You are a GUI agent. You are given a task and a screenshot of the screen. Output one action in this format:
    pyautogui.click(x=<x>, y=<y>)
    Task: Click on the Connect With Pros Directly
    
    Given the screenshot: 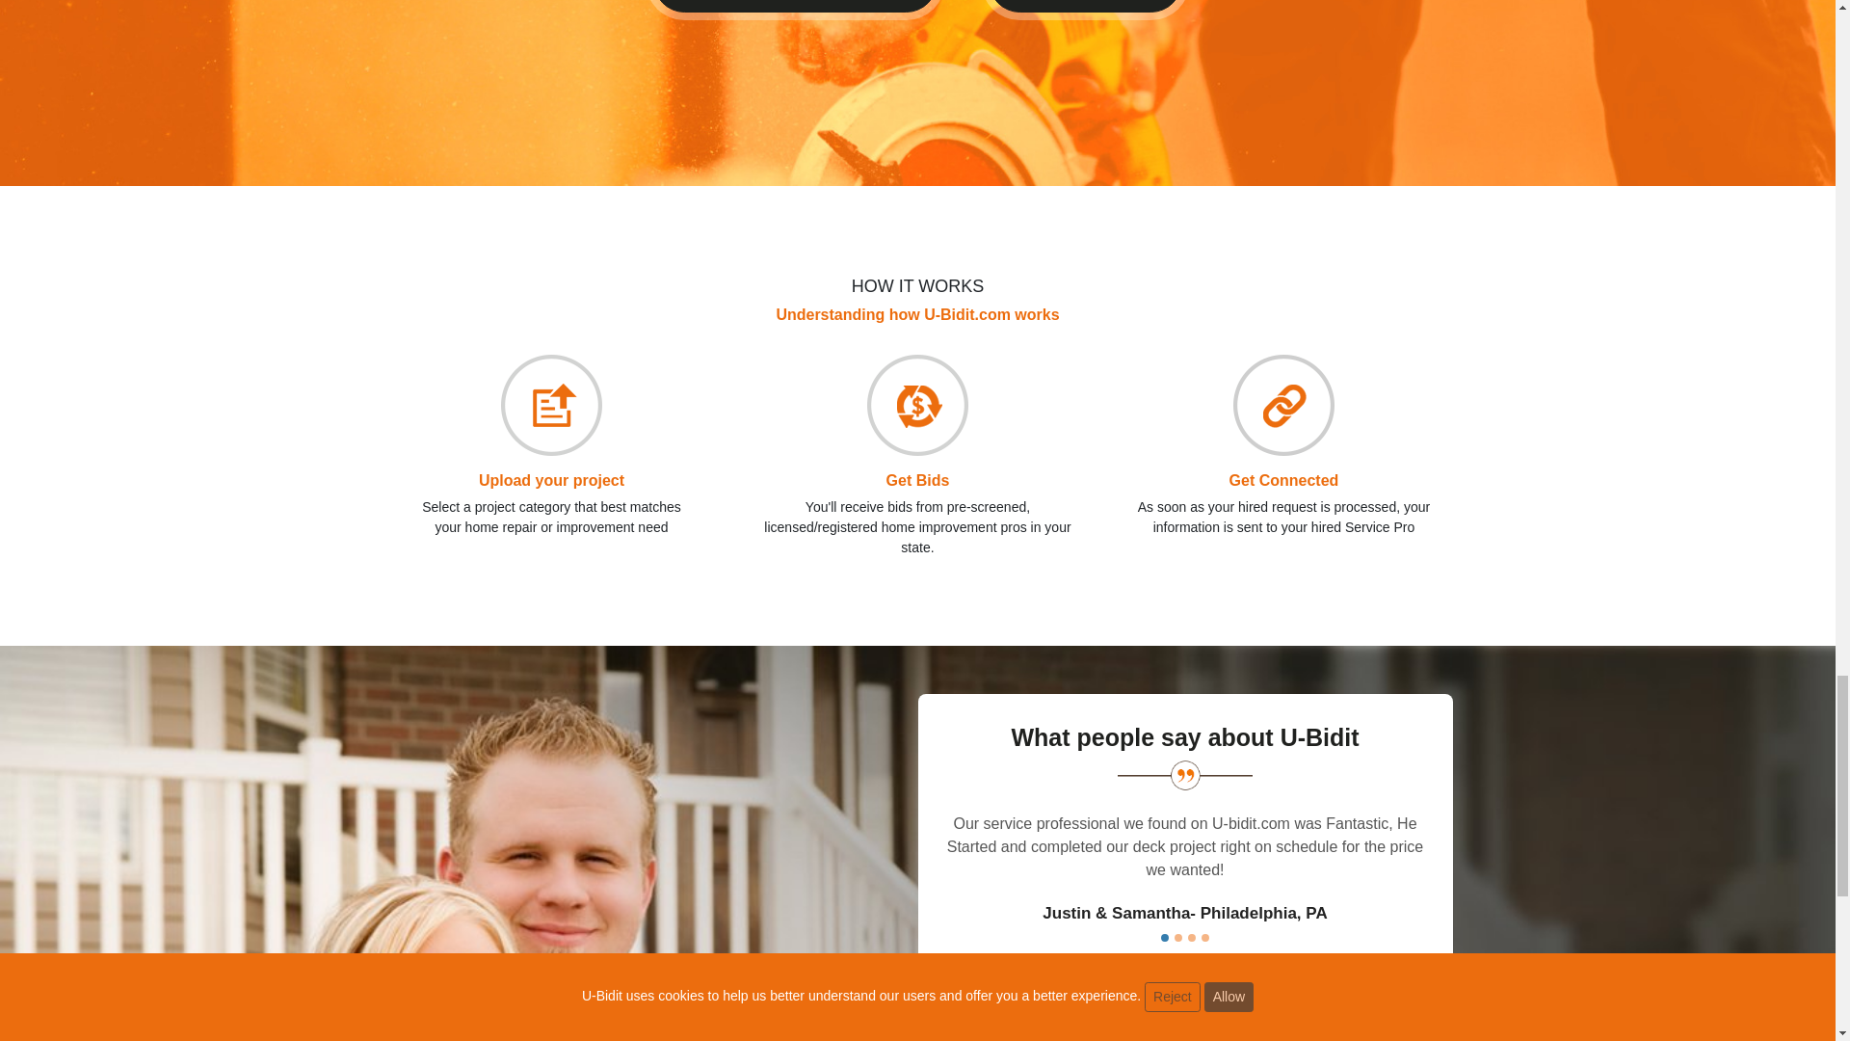 What is the action you would take?
    pyautogui.click(x=795, y=6)
    